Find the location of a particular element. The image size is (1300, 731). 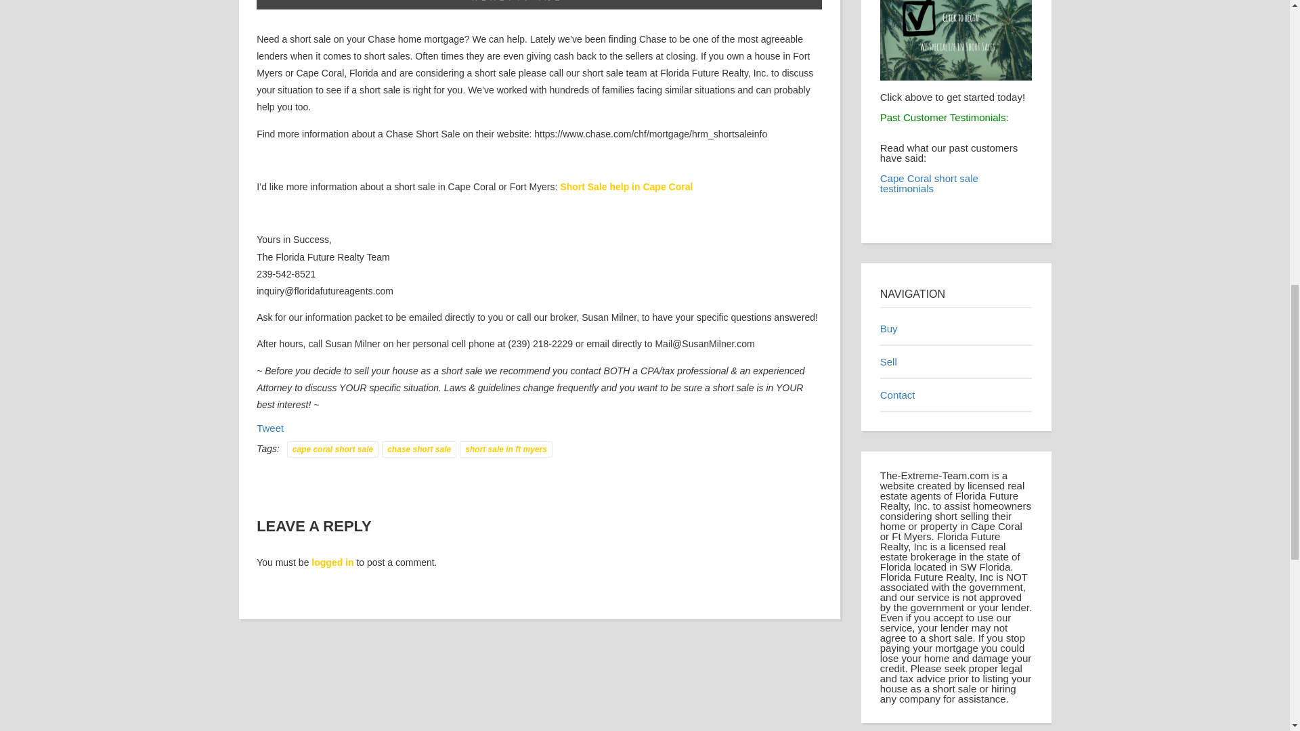

Sell is located at coordinates (888, 361).